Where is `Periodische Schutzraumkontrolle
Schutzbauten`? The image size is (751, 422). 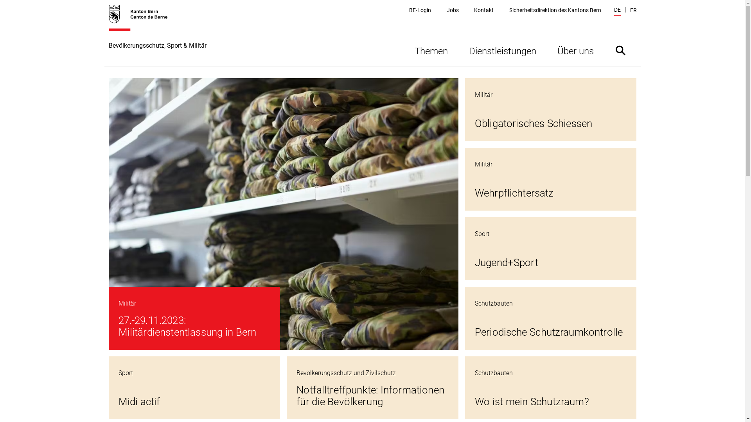
Periodische Schutzraumkontrolle
Schutzbauten is located at coordinates (551, 318).